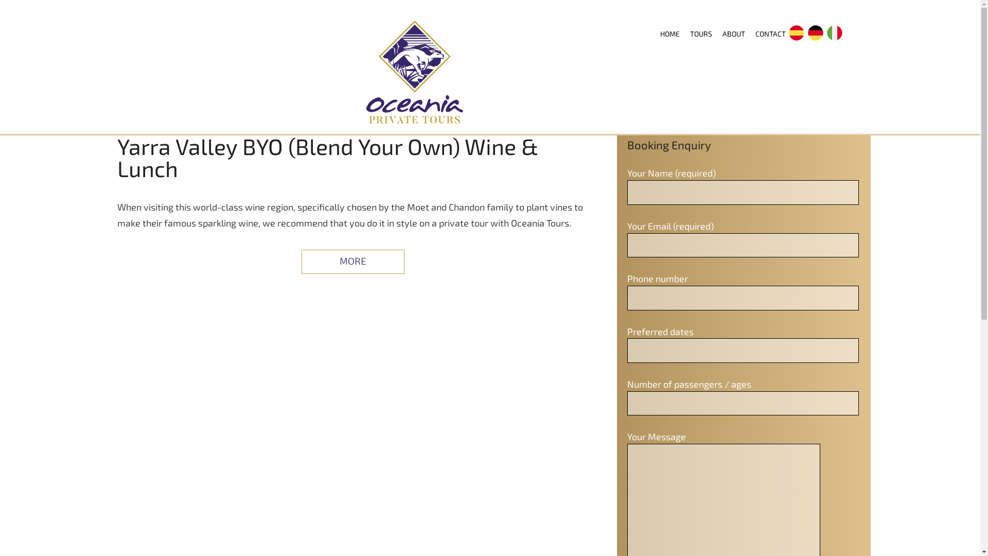 The height and width of the screenshot is (556, 988). What do you see at coordinates (696, 34) in the screenshot?
I see `TOURS` at bounding box center [696, 34].